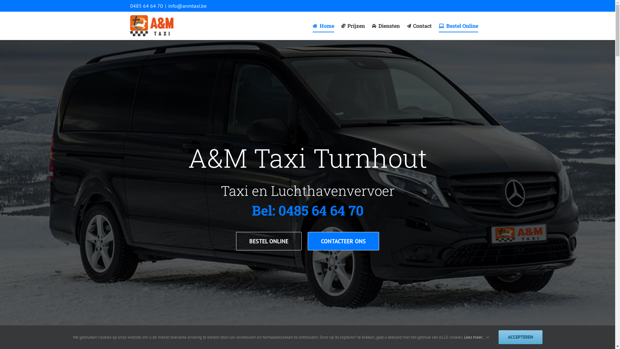 The width and height of the screenshot is (620, 349). Describe the element at coordinates (269, 241) in the screenshot. I see `BESTEL ONLINE` at that location.